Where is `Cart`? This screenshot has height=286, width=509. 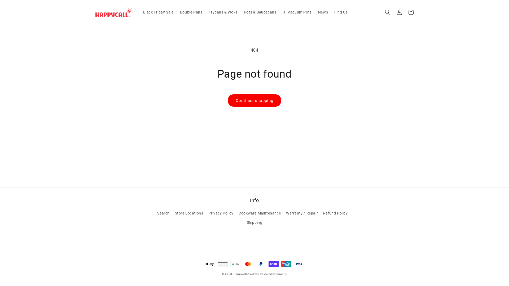 Cart is located at coordinates (411, 12).